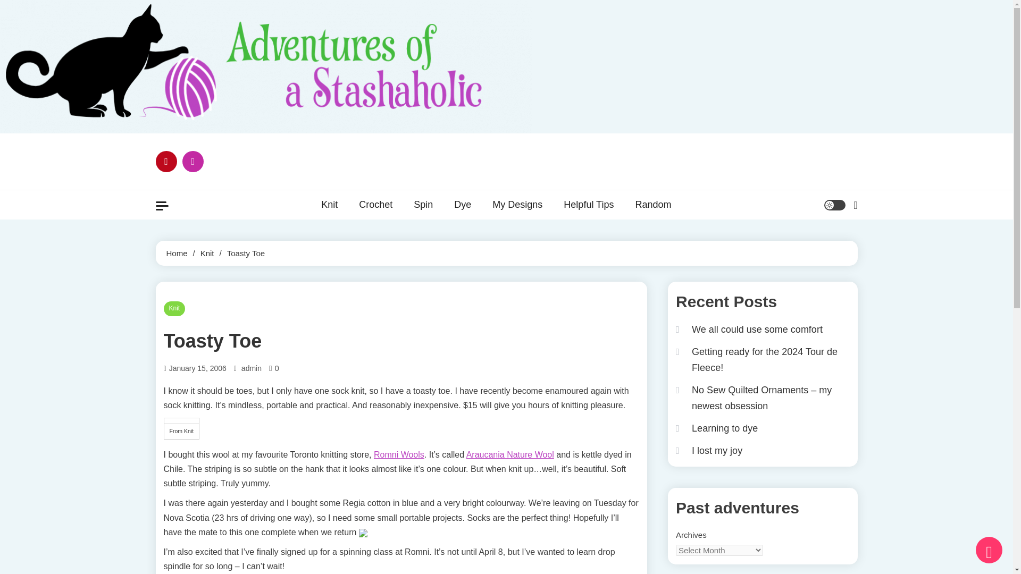 The image size is (1021, 574). What do you see at coordinates (174, 309) in the screenshot?
I see `Knit` at bounding box center [174, 309].